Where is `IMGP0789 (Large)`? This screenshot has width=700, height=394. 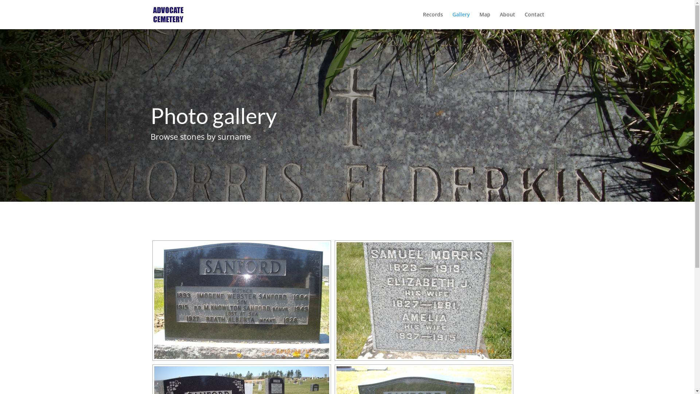
IMGP0789 (Large) is located at coordinates (241, 301).